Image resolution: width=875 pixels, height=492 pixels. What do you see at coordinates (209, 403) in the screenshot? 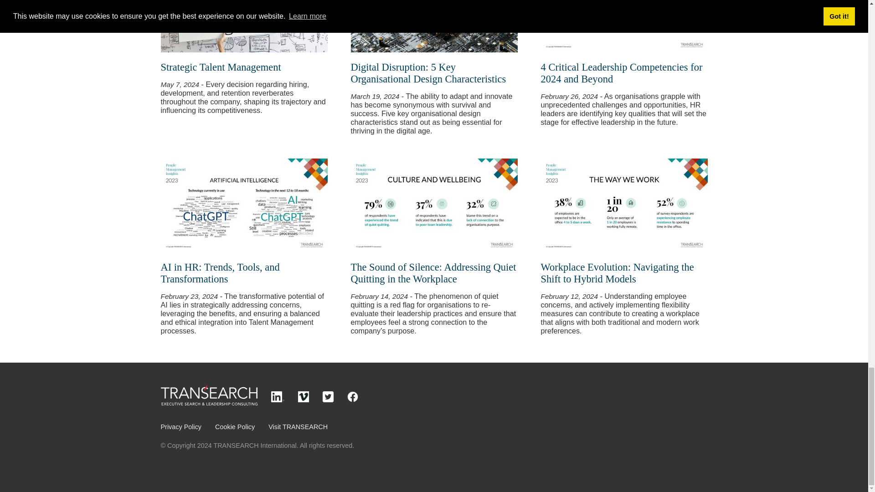
I see `TRANSEARCH International` at bounding box center [209, 403].